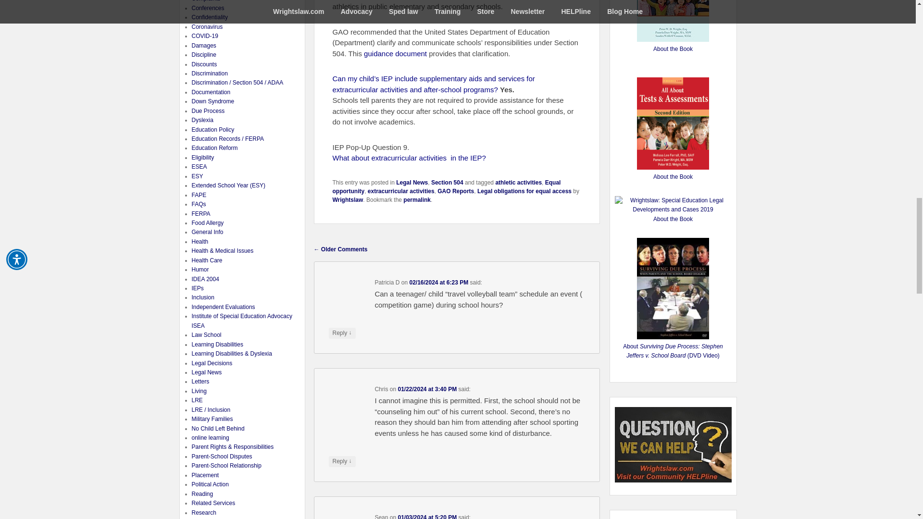 Image resolution: width=923 pixels, height=519 pixels. What do you see at coordinates (447, 182) in the screenshot?
I see `Section 504` at bounding box center [447, 182].